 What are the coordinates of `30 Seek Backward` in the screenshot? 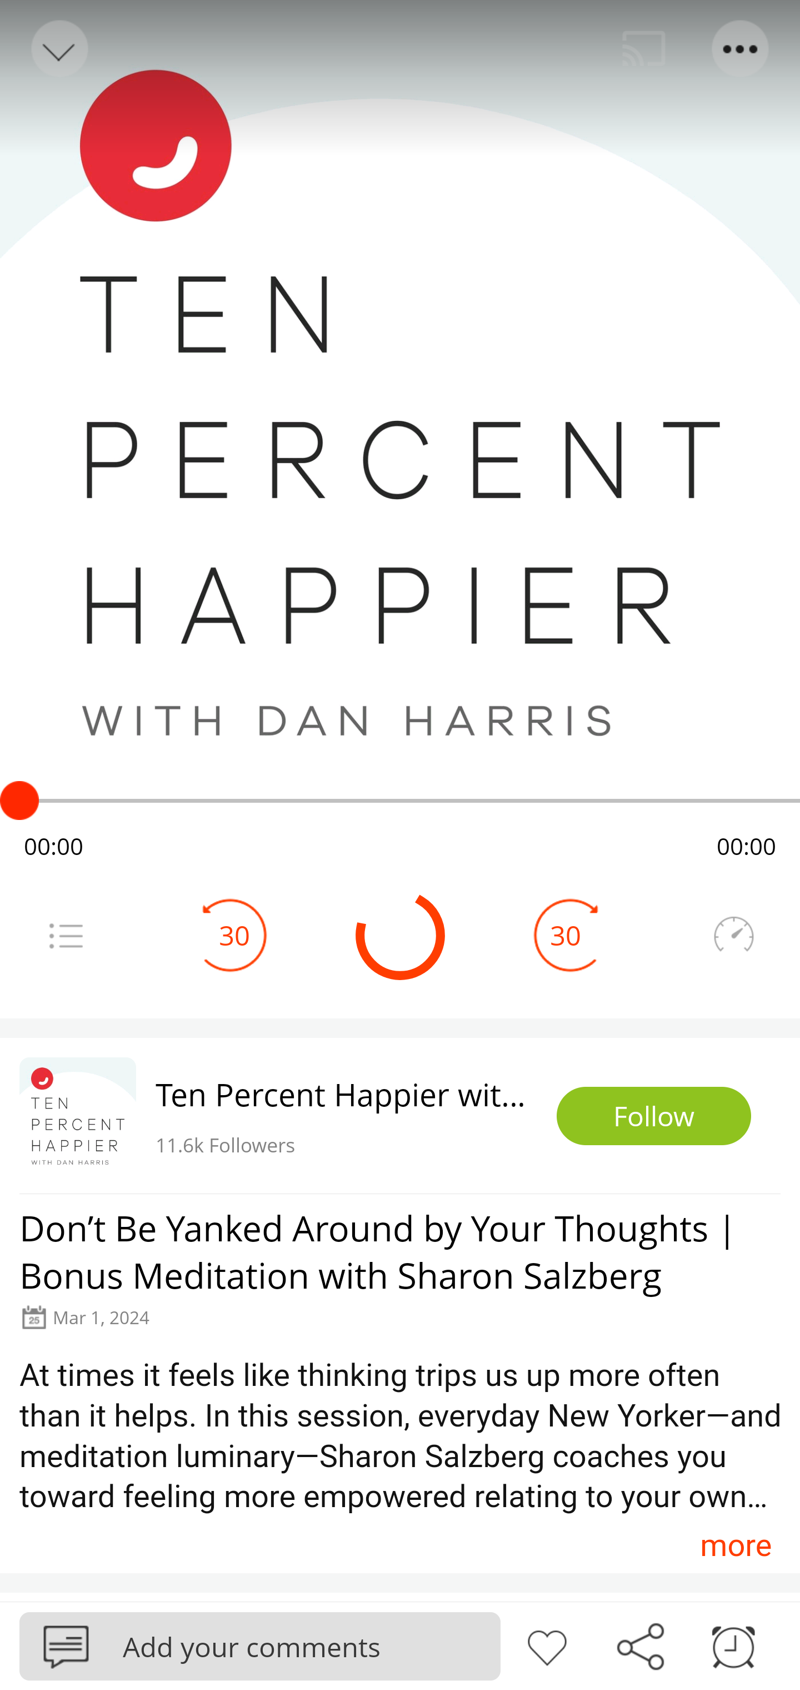 It's located at (234, 935).